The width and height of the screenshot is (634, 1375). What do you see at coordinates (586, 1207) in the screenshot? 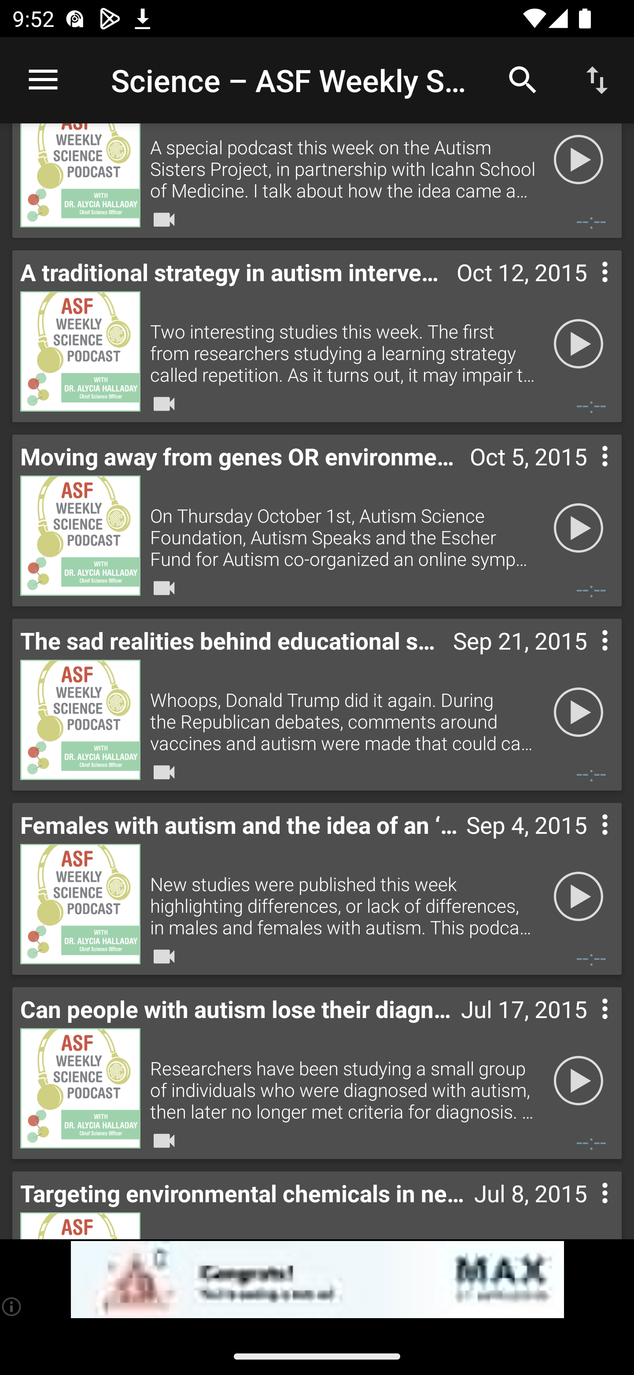
I see `Contextual menu` at bounding box center [586, 1207].